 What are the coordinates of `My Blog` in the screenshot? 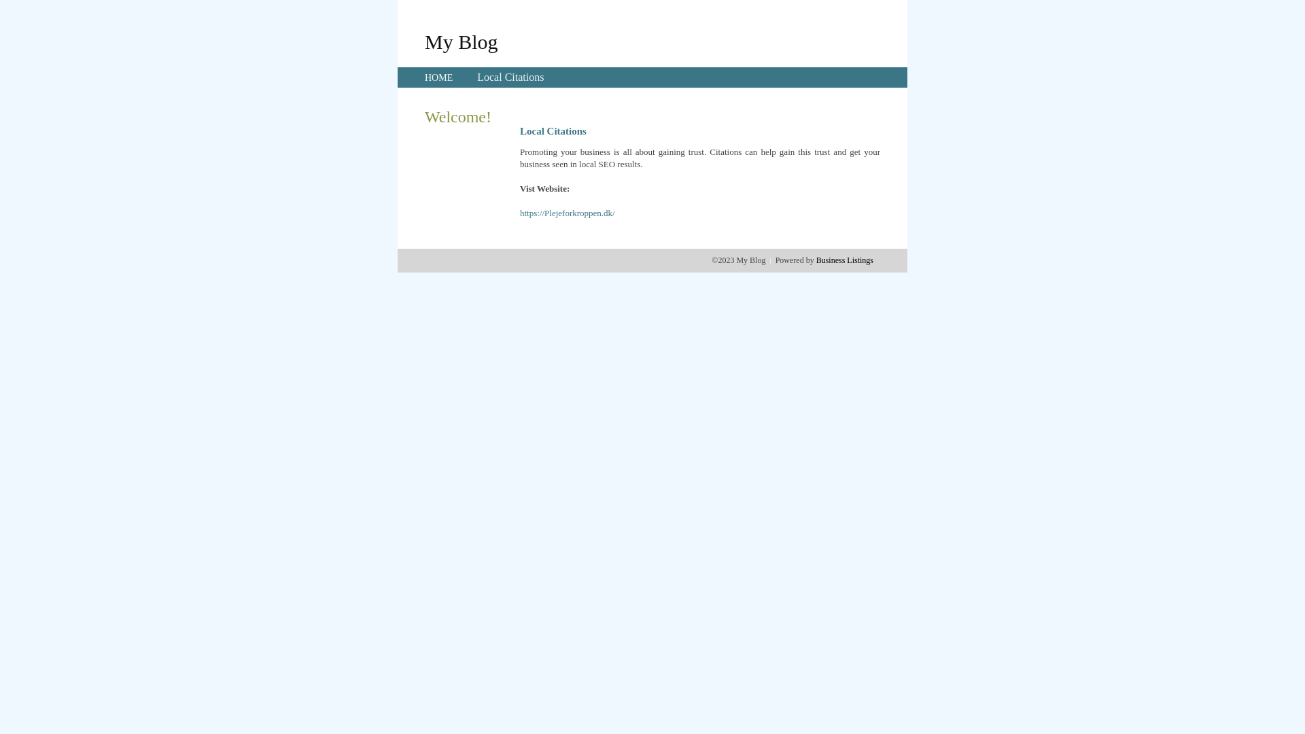 It's located at (462, 41).